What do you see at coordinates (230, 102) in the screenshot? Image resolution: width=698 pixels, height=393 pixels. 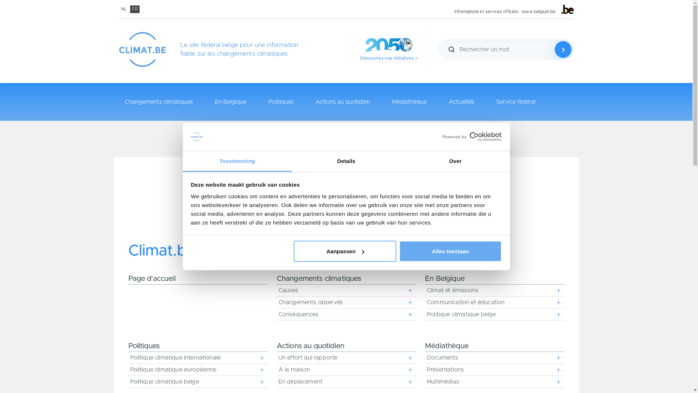 I see `En Belgique` at bounding box center [230, 102].